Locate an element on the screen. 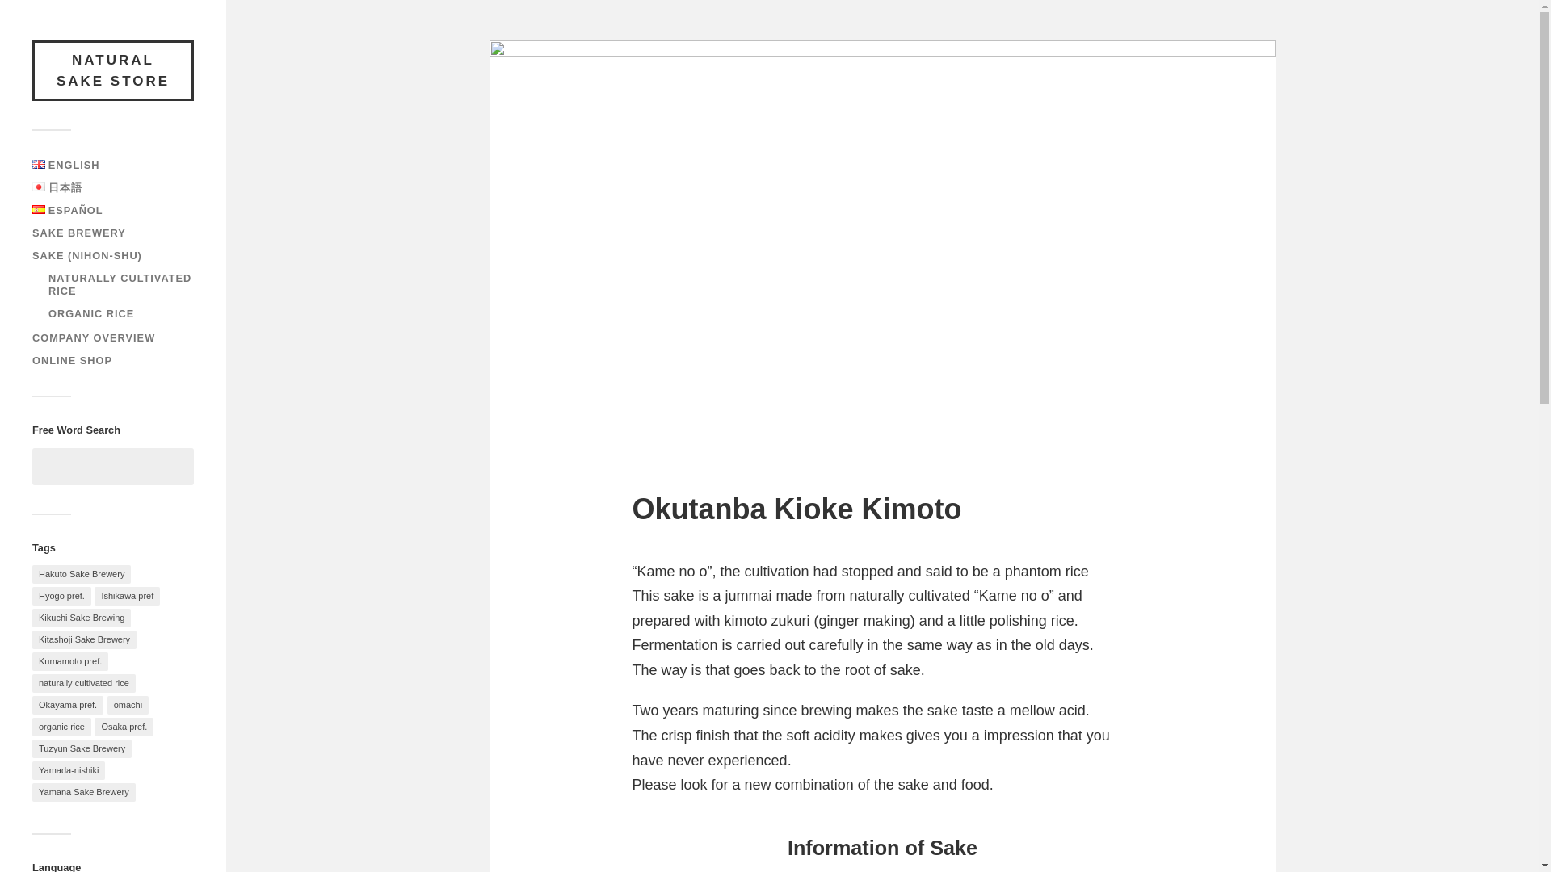 The width and height of the screenshot is (1551, 872). Okayama pref. is located at coordinates (68, 704).